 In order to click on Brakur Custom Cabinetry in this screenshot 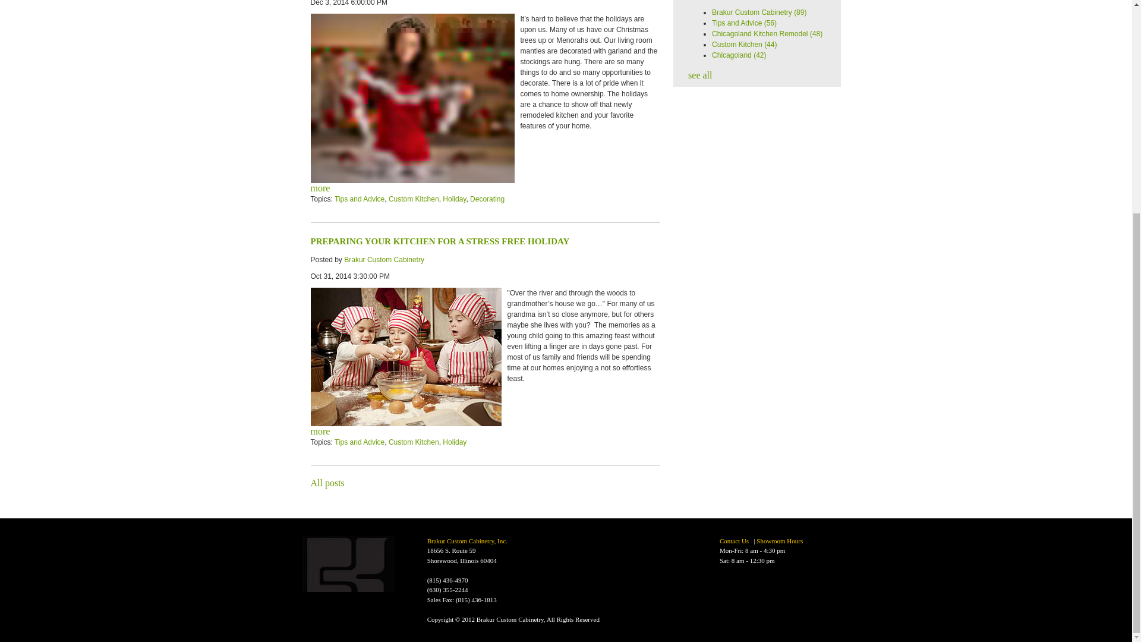, I will do `click(384, 259)`.